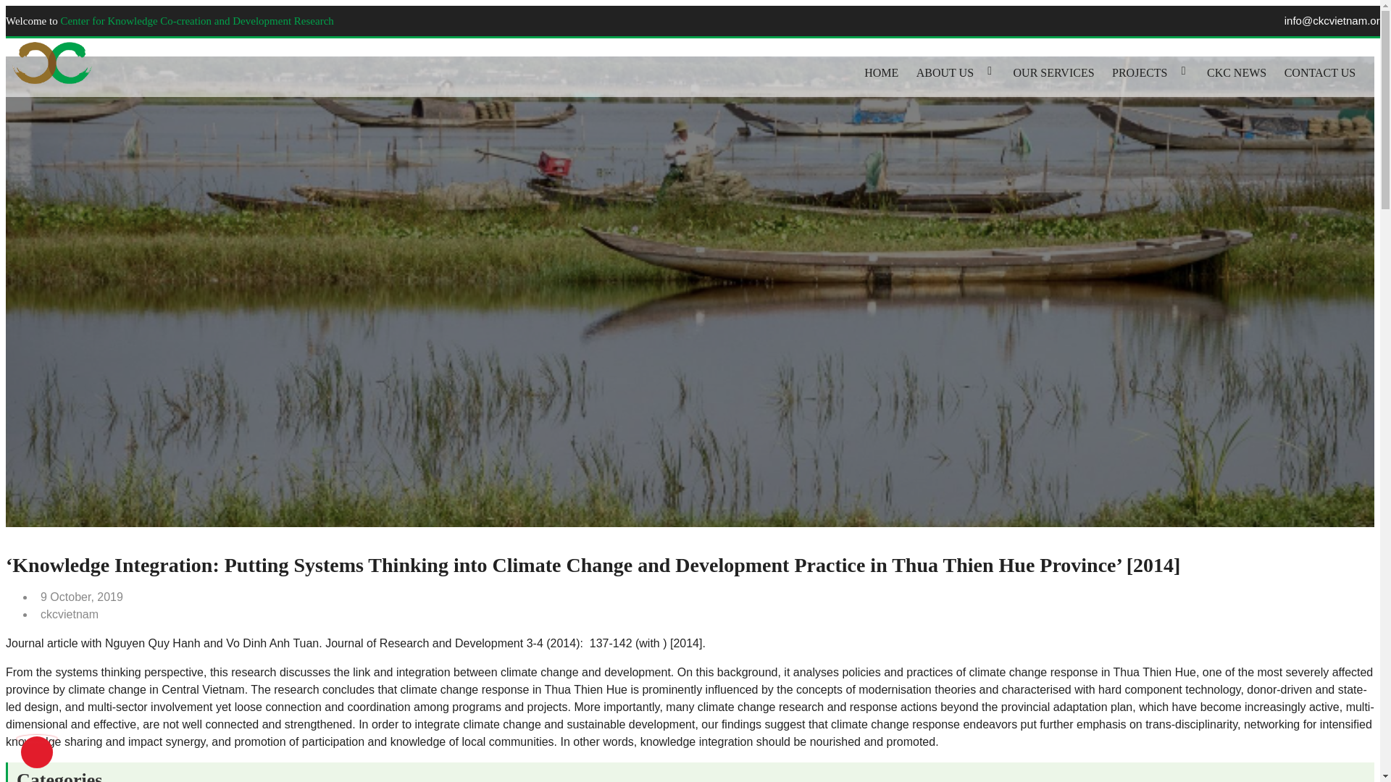 Image resolution: width=1391 pixels, height=782 pixels. What do you see at coordinates (1236, 72) in the screenshot?
I see `CKC NEWS` at bounding box center [1236, 72].